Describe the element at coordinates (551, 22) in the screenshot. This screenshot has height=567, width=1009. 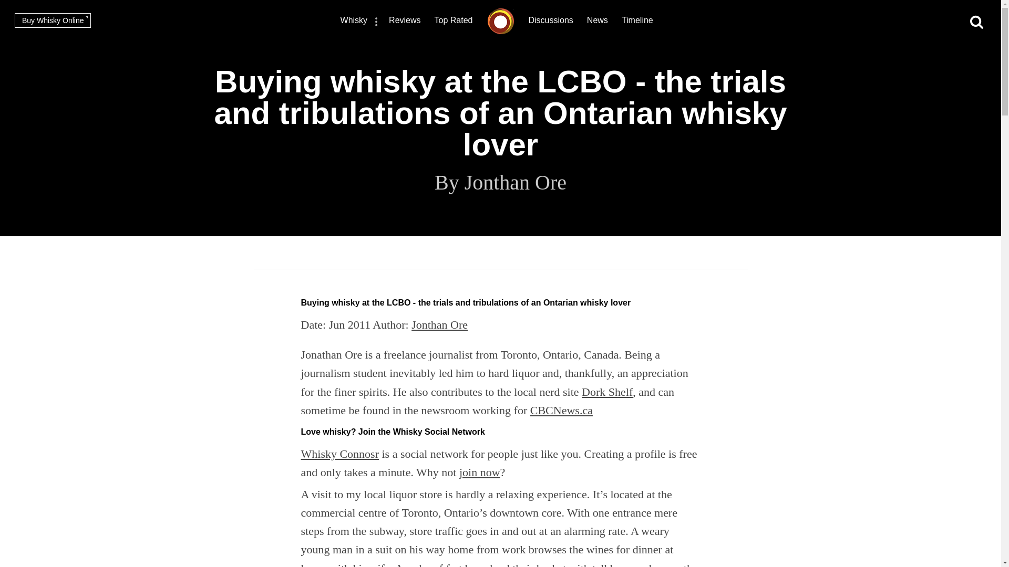
I see `Whisky discussions` at that location.